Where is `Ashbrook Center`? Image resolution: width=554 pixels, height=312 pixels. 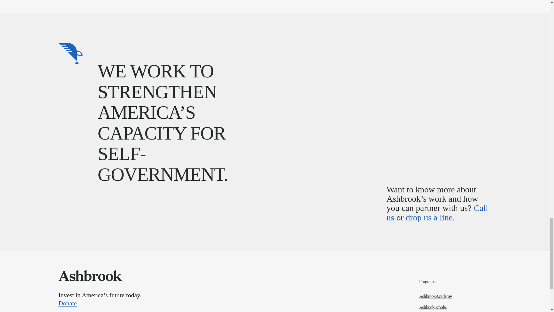 Ashbrook Center is located at coordinates (89, 276).